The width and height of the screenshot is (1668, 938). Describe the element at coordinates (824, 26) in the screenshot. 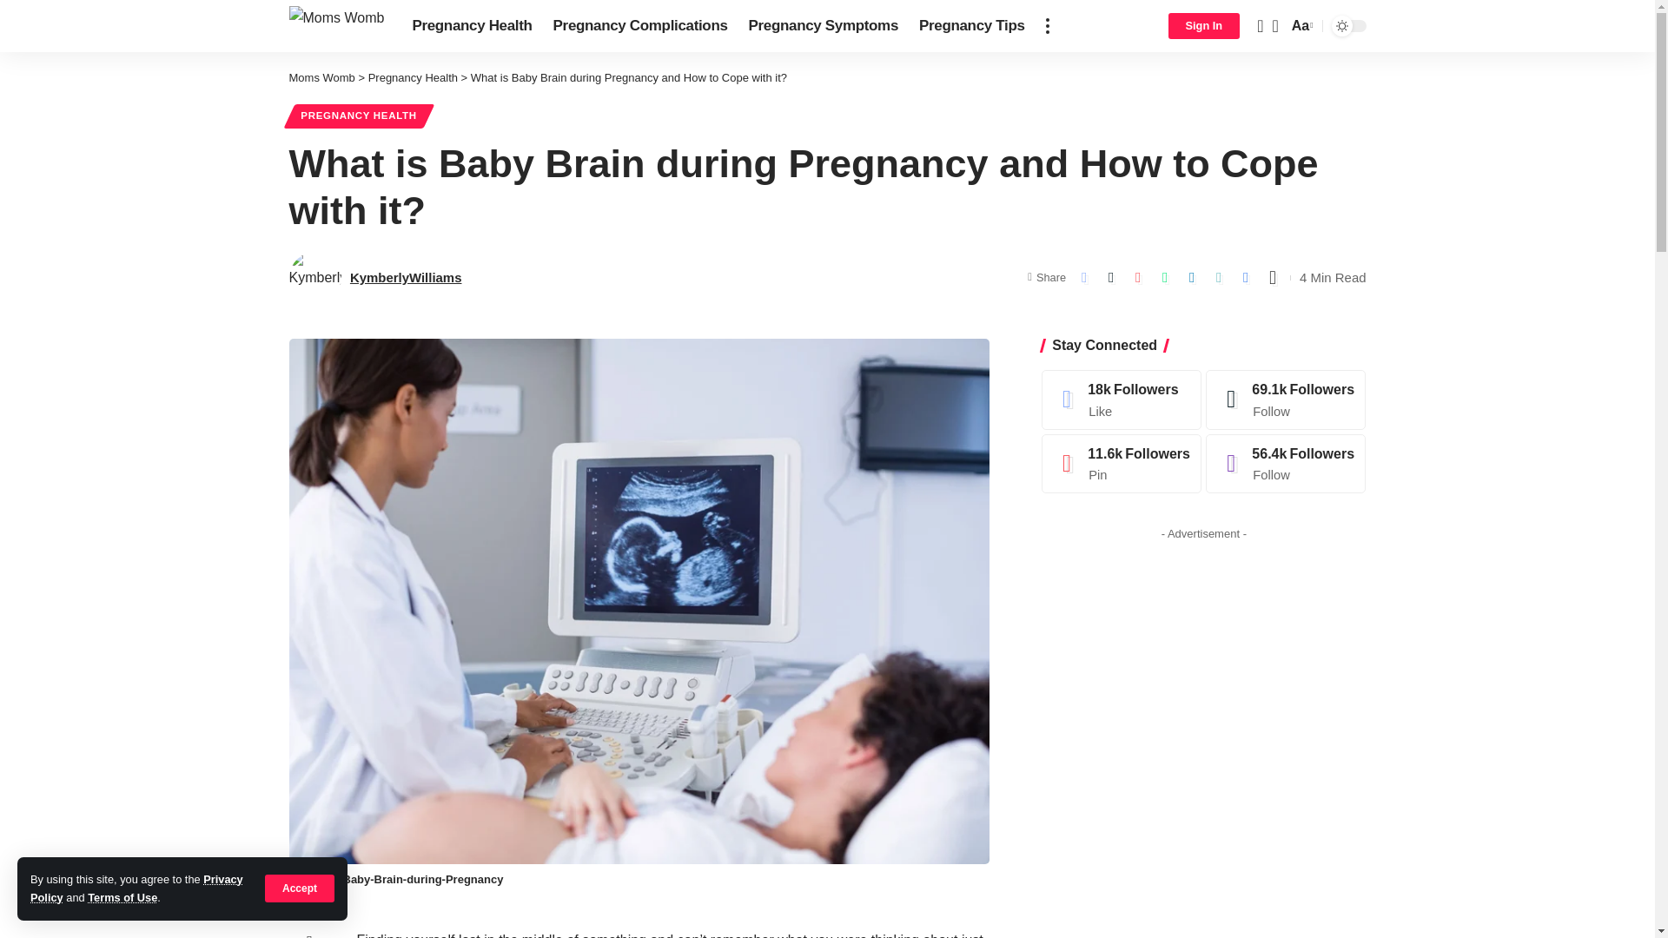

I see `Pregnancy Symptoms` at that location.